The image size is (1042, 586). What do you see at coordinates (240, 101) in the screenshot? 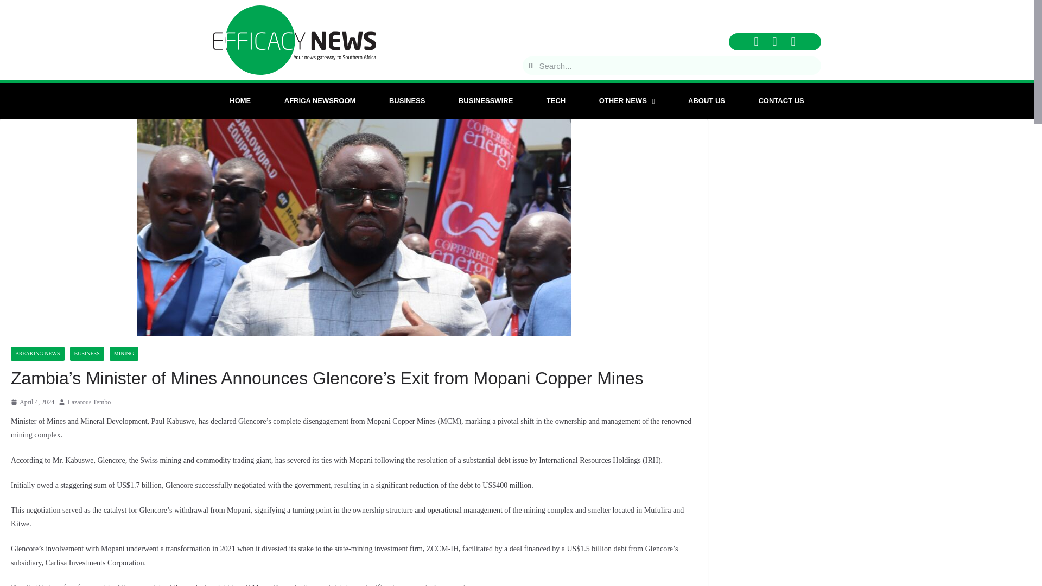
I see `HOME` at bounding box center [240, 101].